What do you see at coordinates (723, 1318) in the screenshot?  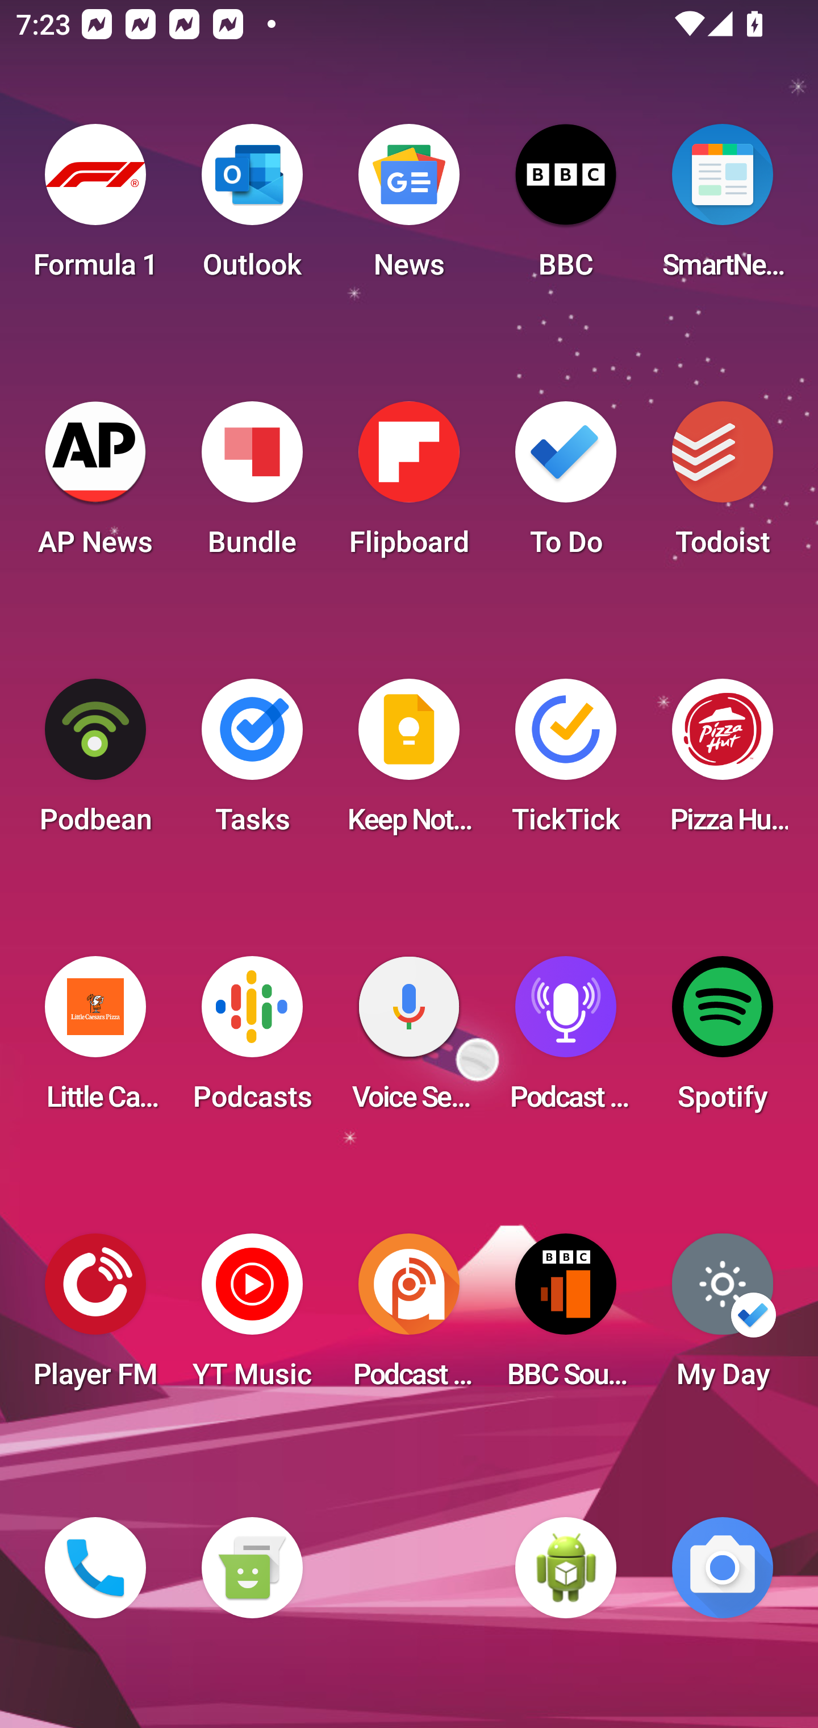 I see `My Day` at bounding box center [723, 1318].